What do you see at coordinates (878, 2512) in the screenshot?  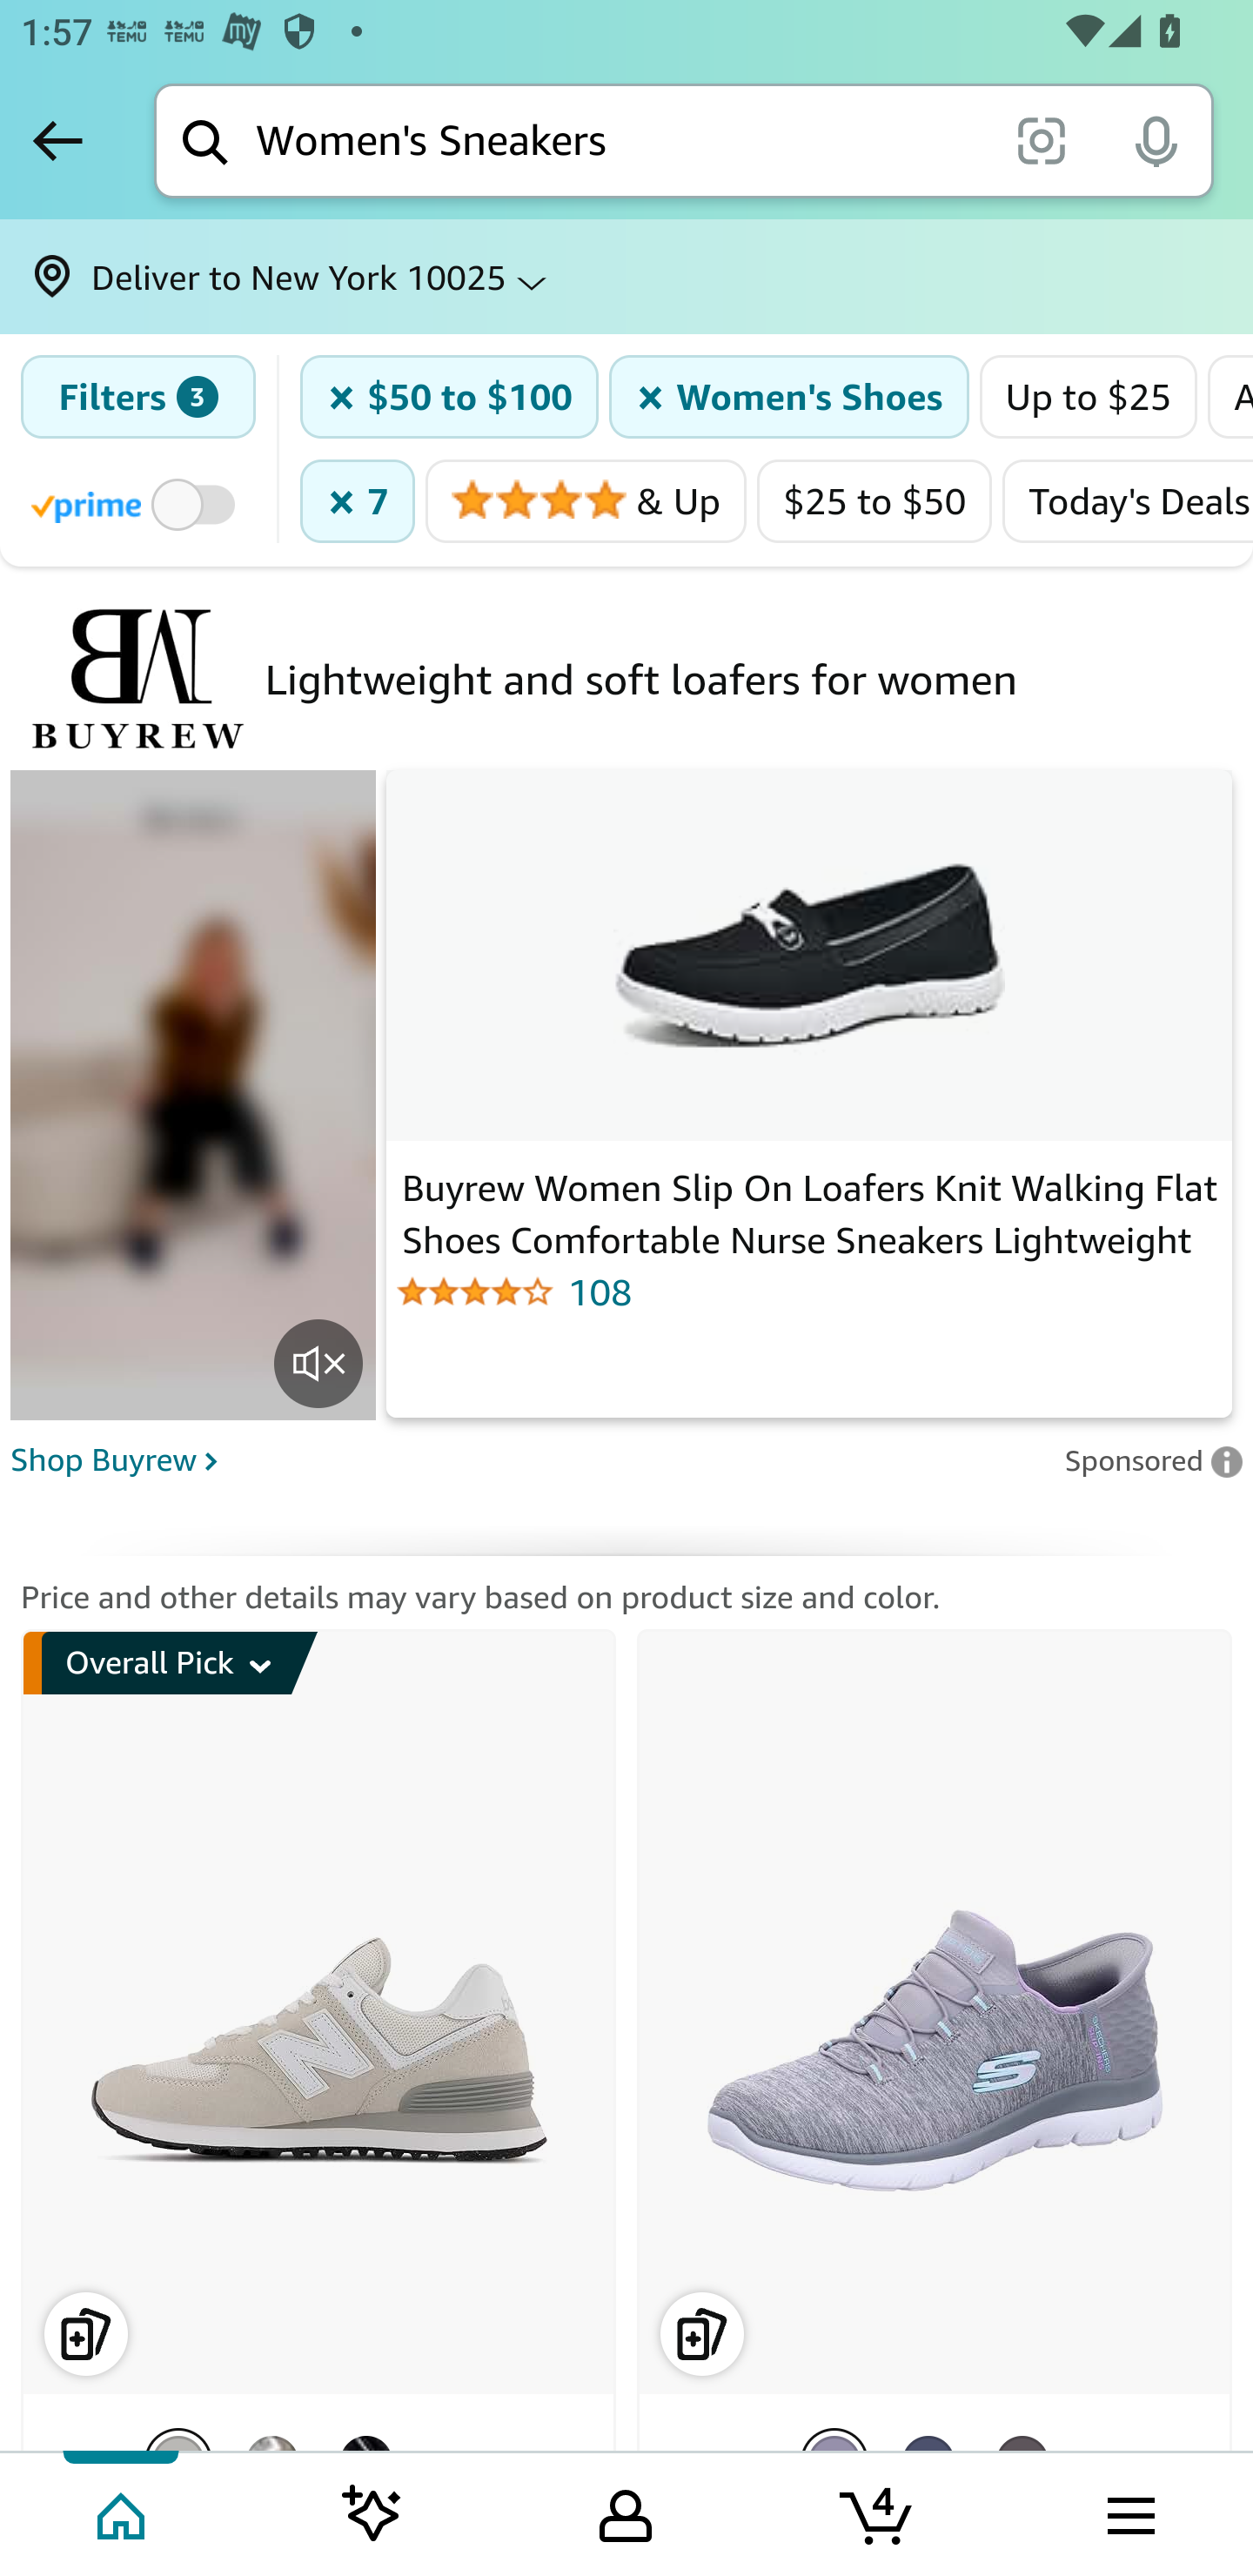 I see `Cart 4 items Tab 4 of 5 4` at bounding box center [878, 2512].